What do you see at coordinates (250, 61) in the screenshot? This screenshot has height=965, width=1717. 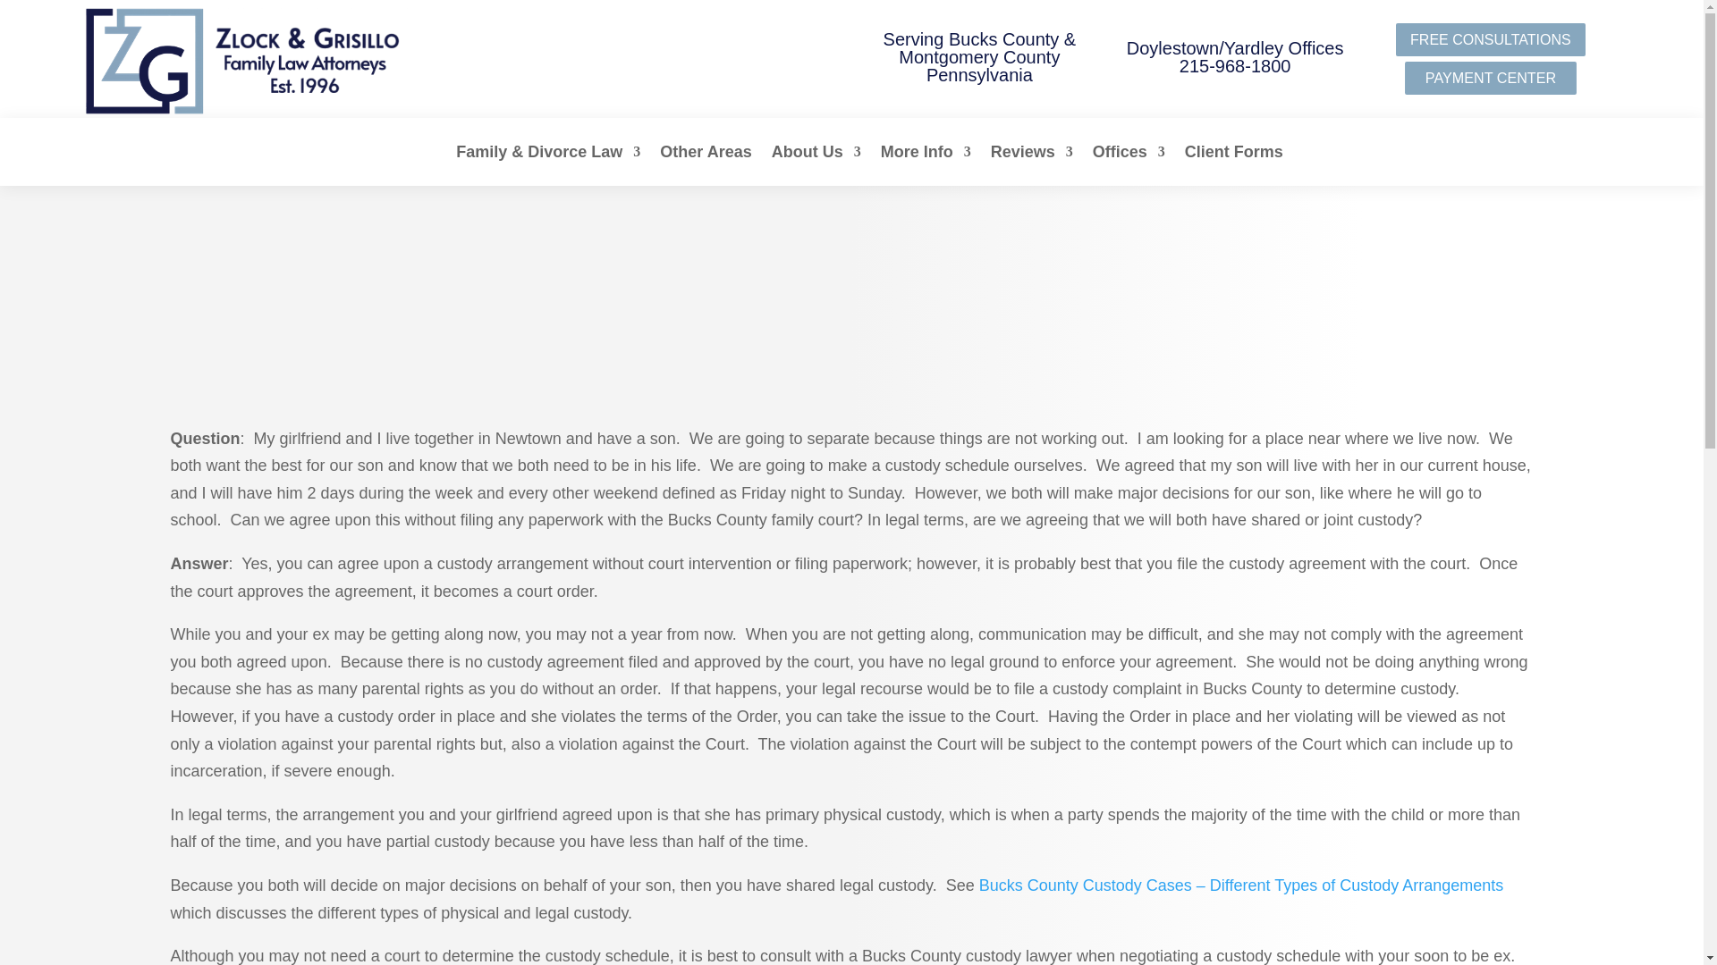 I see `Zlock-Grisillo-logo sm b` at bounding box center [250, 61].